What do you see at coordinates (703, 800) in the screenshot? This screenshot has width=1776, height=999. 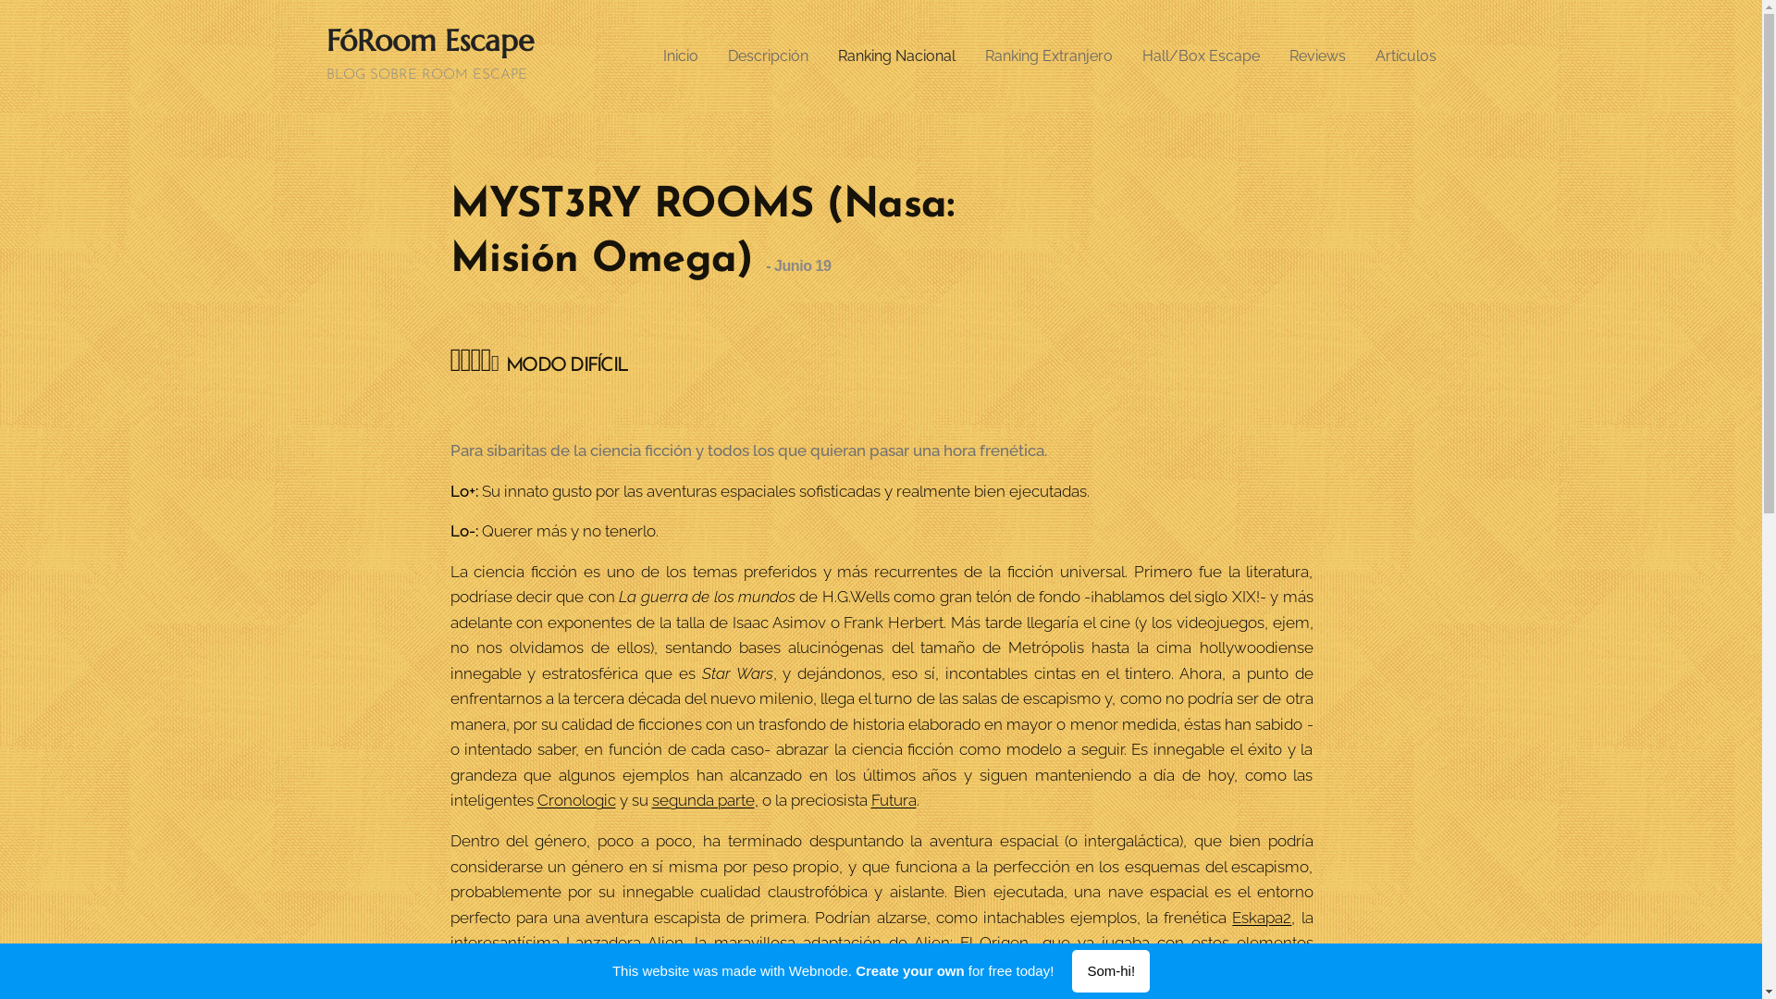 I see `segunda parte` at bounding box center [703, 800].